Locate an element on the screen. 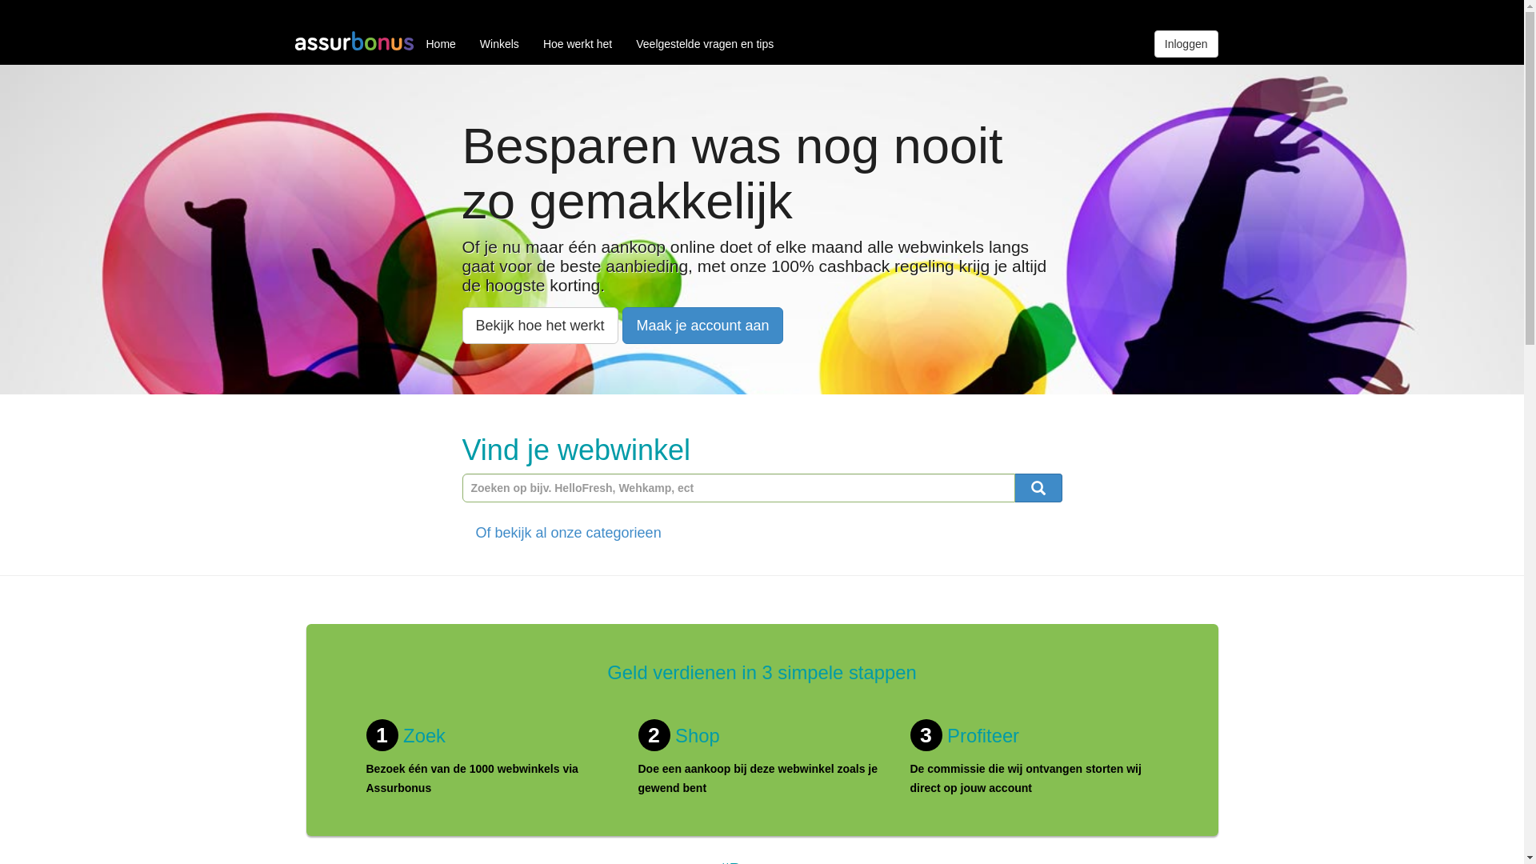 This screenshot has width=1536, height=864. Veelgestelde vragen en tips is located at coordinates (705, 44).